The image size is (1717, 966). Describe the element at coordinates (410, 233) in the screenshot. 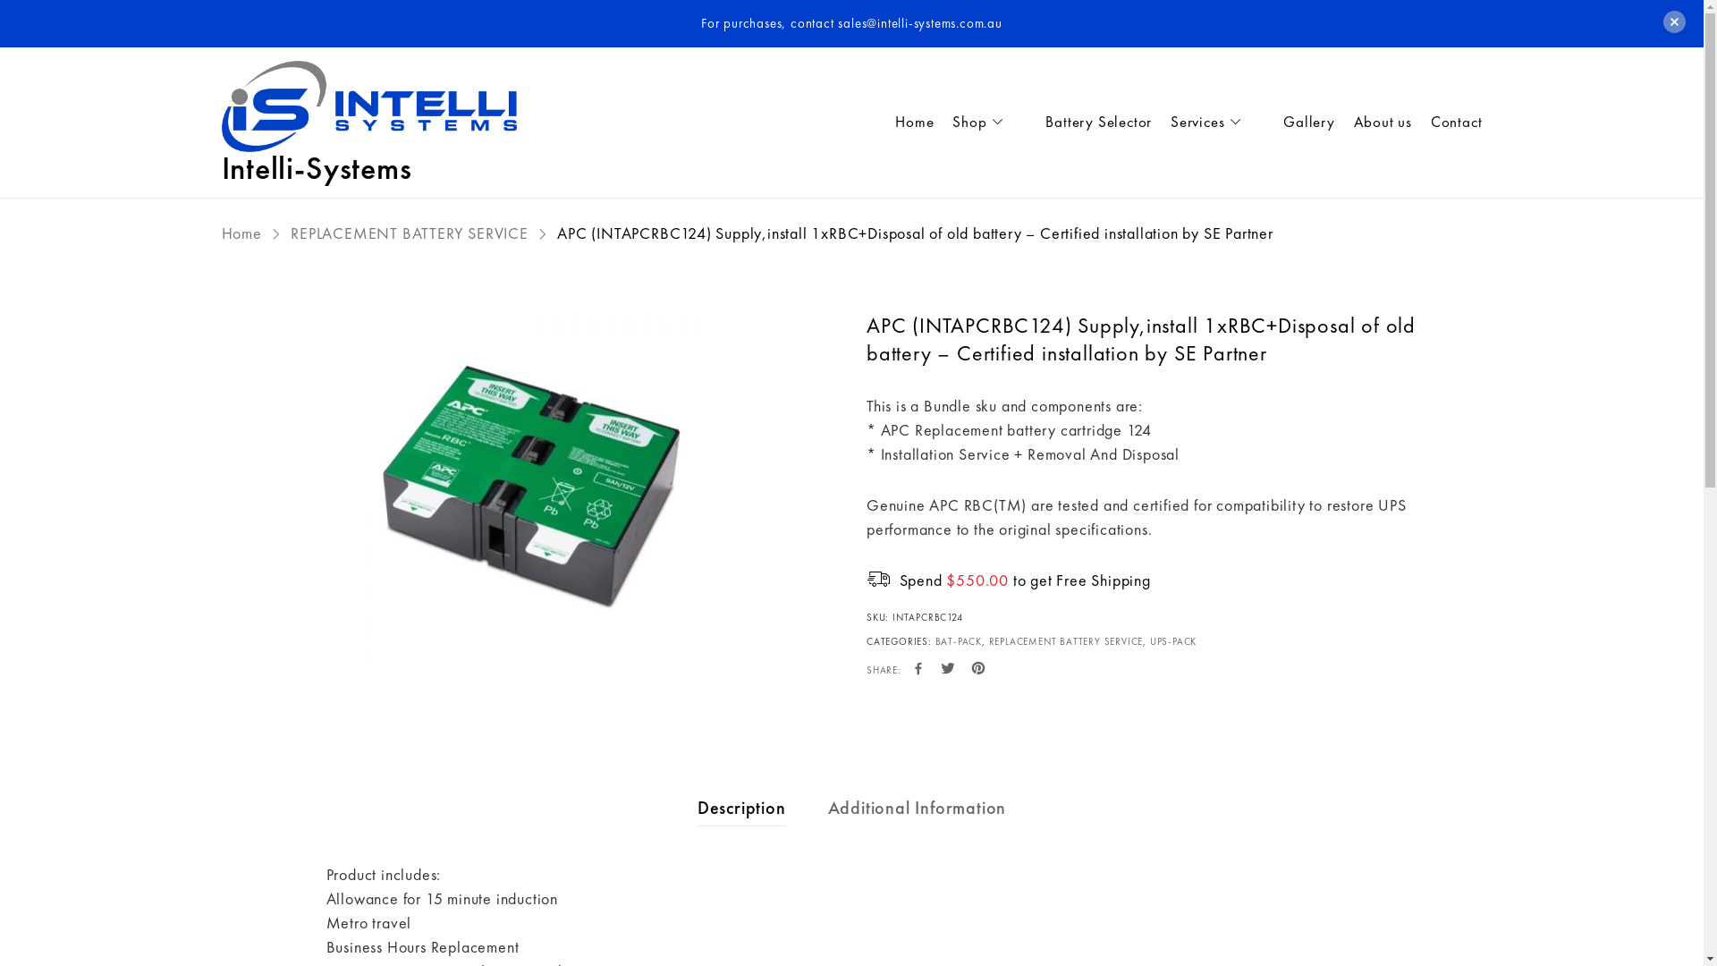

I see `REPLACEMENT BATTERY SERVICE` at that location.